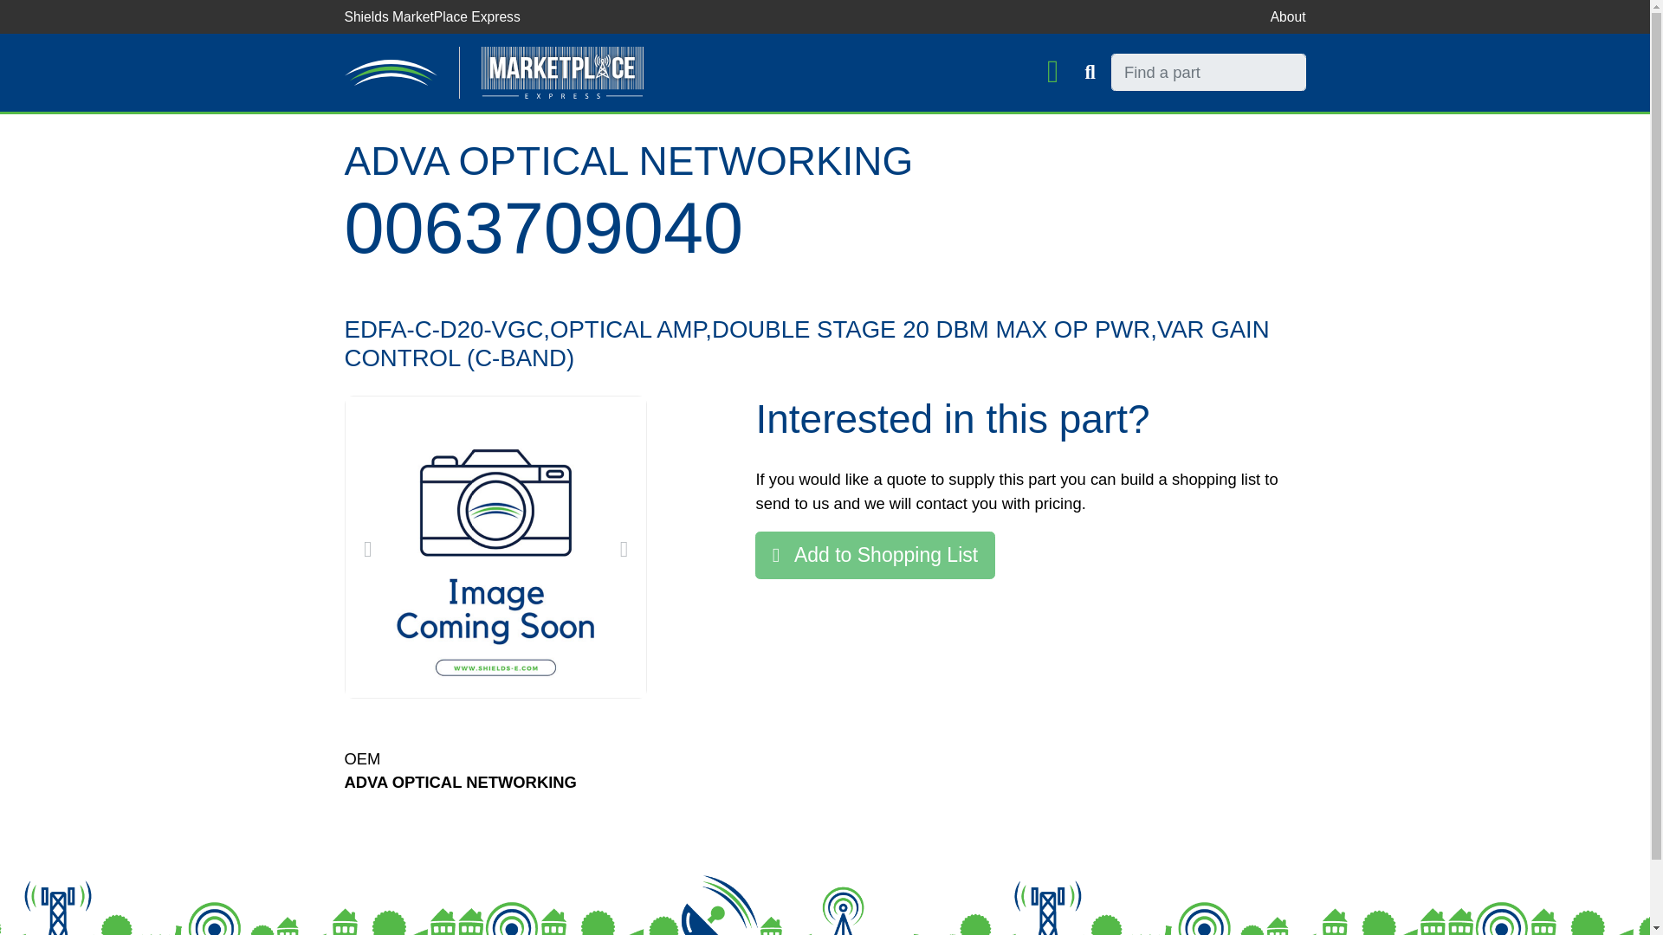  Describe the element at coordinates (875, 555) in the screenshot. I see `Add to Shopping List` at that location.